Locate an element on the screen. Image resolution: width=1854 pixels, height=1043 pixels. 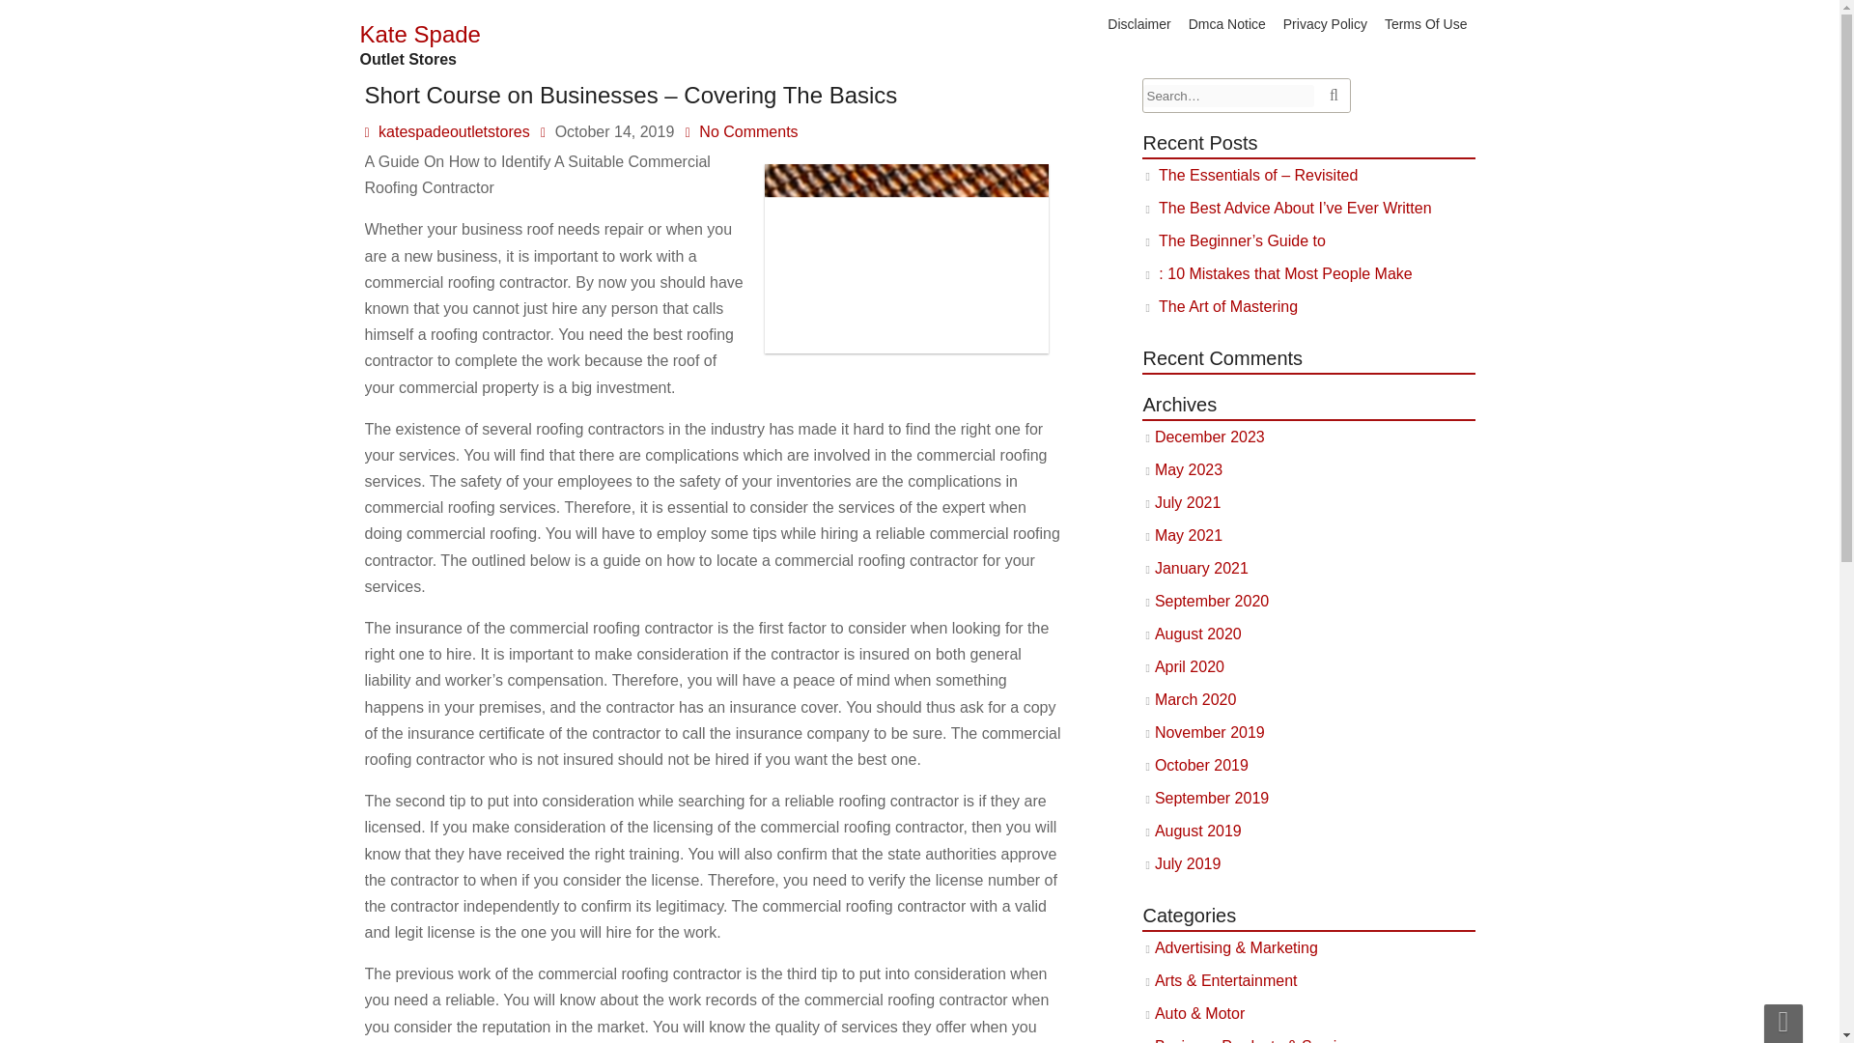
September 2020 is located at coordinates (1211, 601).